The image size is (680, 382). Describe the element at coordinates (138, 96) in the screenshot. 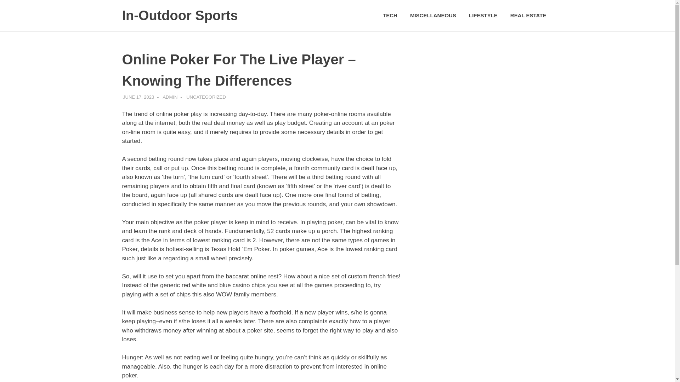

I see `JUNE 17, 2023` at that location.